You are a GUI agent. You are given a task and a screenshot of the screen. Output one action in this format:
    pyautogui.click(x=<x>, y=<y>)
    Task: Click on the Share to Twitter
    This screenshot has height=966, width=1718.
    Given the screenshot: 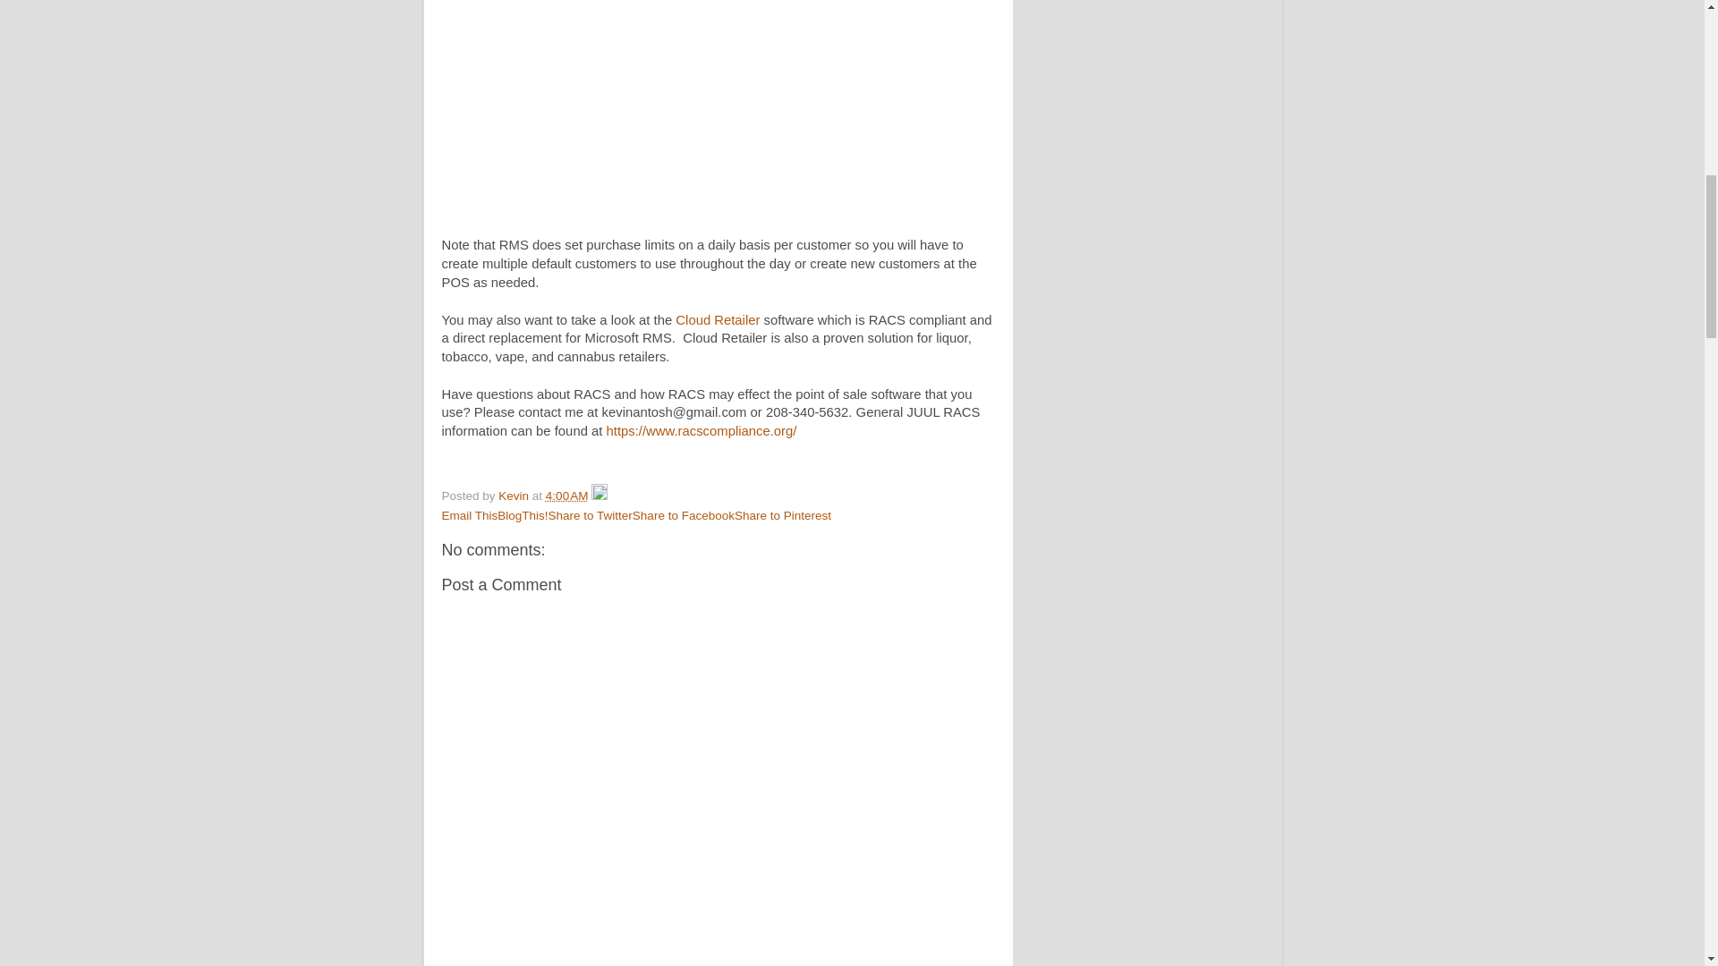 What is the action you would take?
    pyautogui.click(x=590, y=515)
    